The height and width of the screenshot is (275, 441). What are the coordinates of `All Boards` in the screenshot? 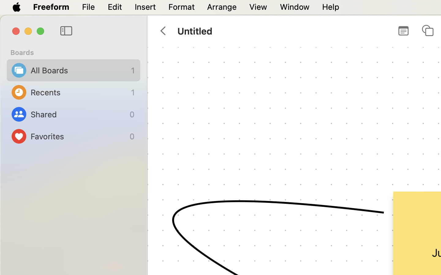 It's located at (79, 70).